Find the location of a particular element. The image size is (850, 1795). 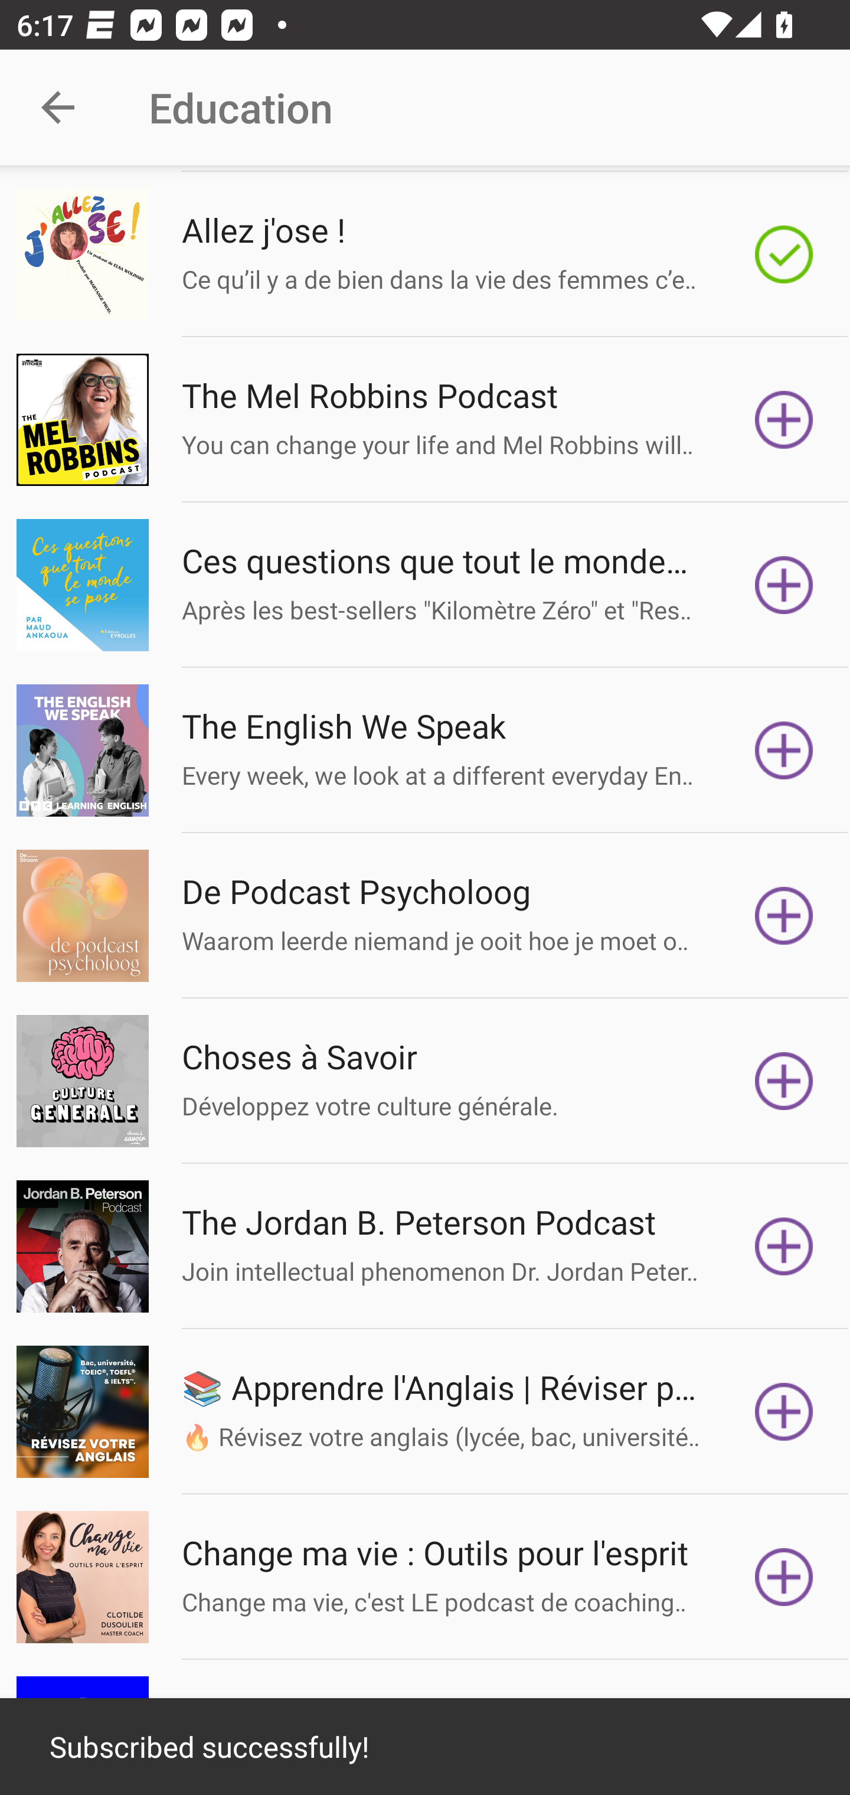

Subscribe is located at coordinates (784, 419).